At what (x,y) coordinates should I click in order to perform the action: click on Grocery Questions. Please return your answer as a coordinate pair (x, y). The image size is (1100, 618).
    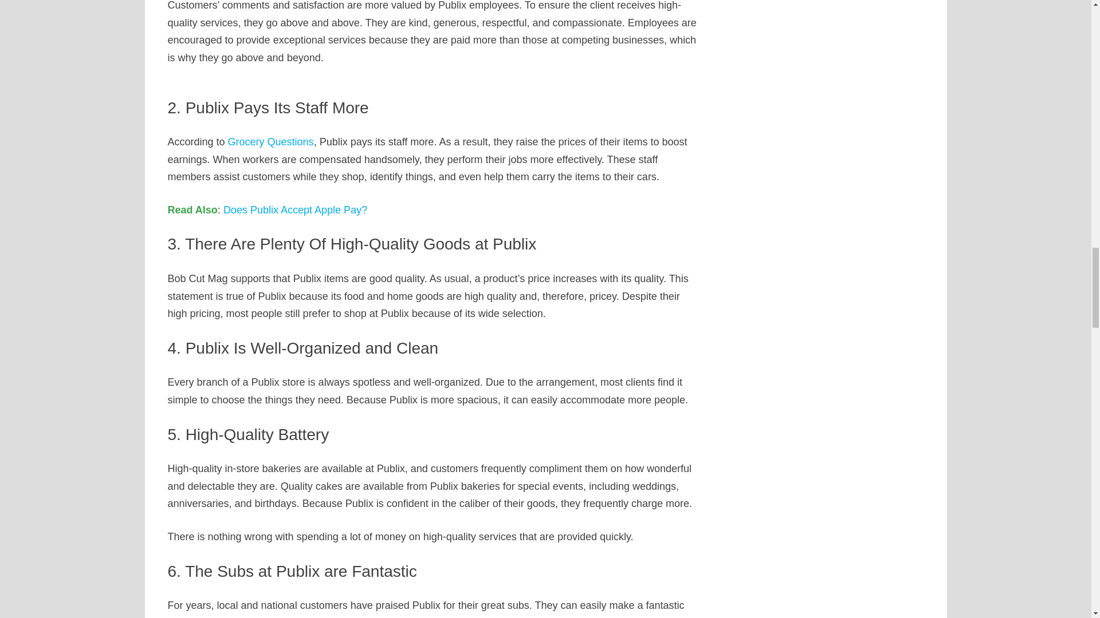
    Looking at the image, I should click on (270, 142).